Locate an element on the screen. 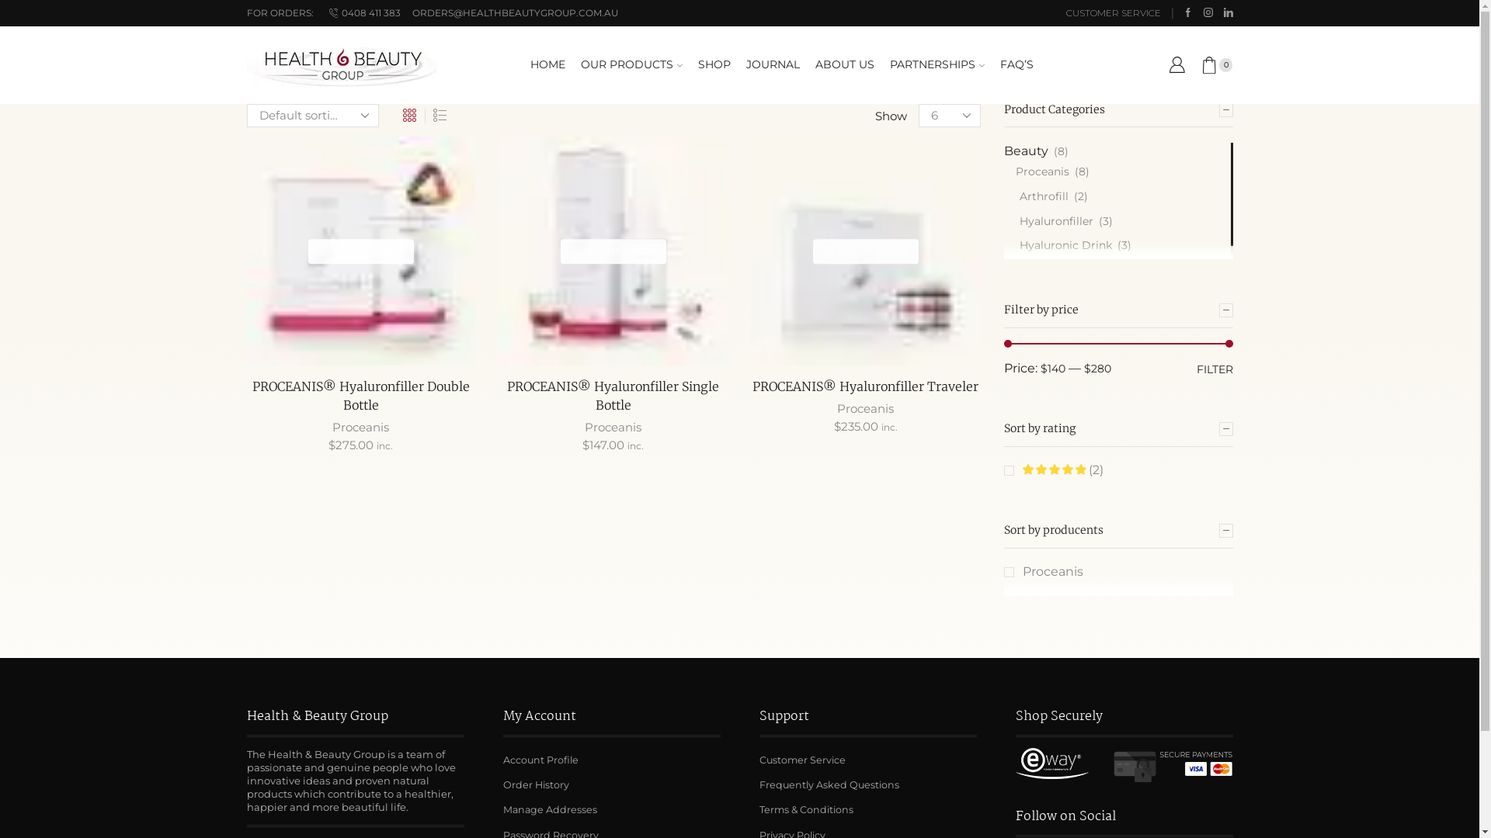  Facebook is located at coordinates (1188, 13).